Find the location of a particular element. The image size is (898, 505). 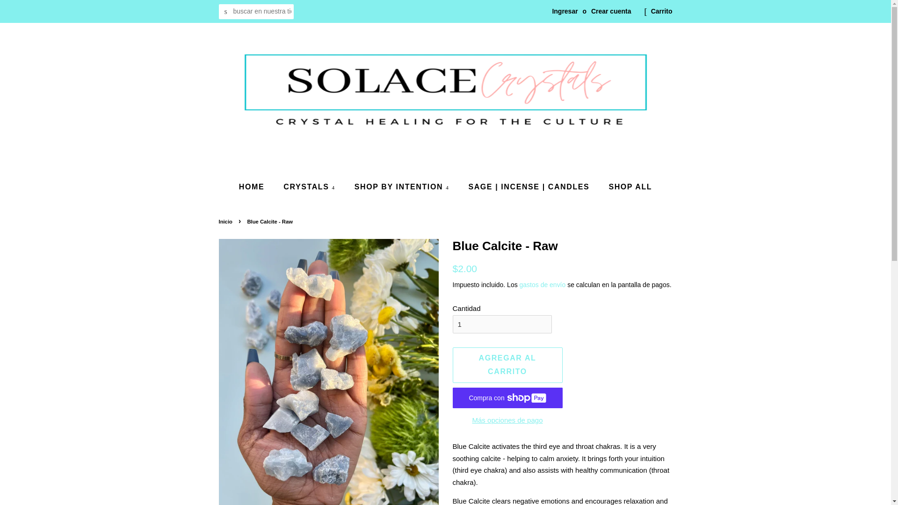

SHOP BY INTENTION is located at coordinates (403, 187).